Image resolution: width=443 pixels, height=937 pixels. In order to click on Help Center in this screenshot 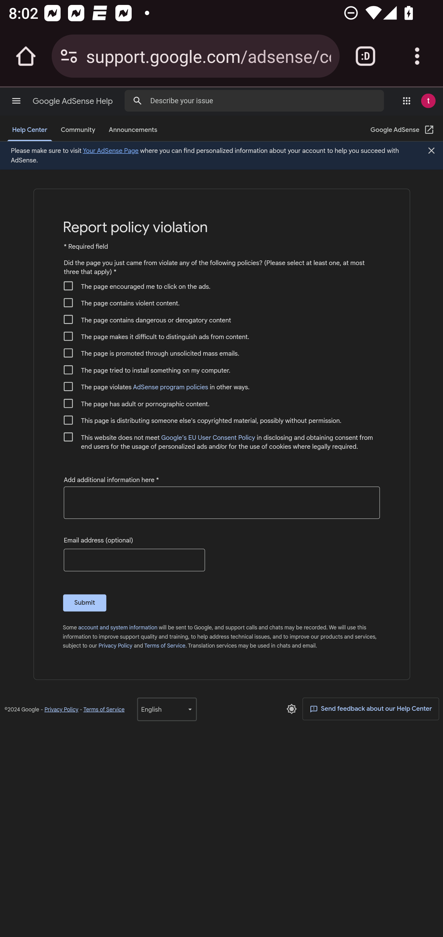, I will do `click(30, 130)`.